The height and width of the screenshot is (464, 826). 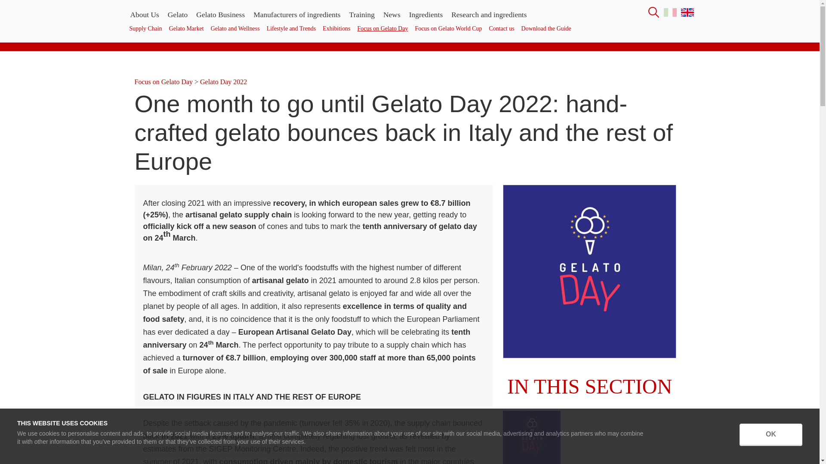 I want to click on Supply Chain, so click(x=145, y=29).